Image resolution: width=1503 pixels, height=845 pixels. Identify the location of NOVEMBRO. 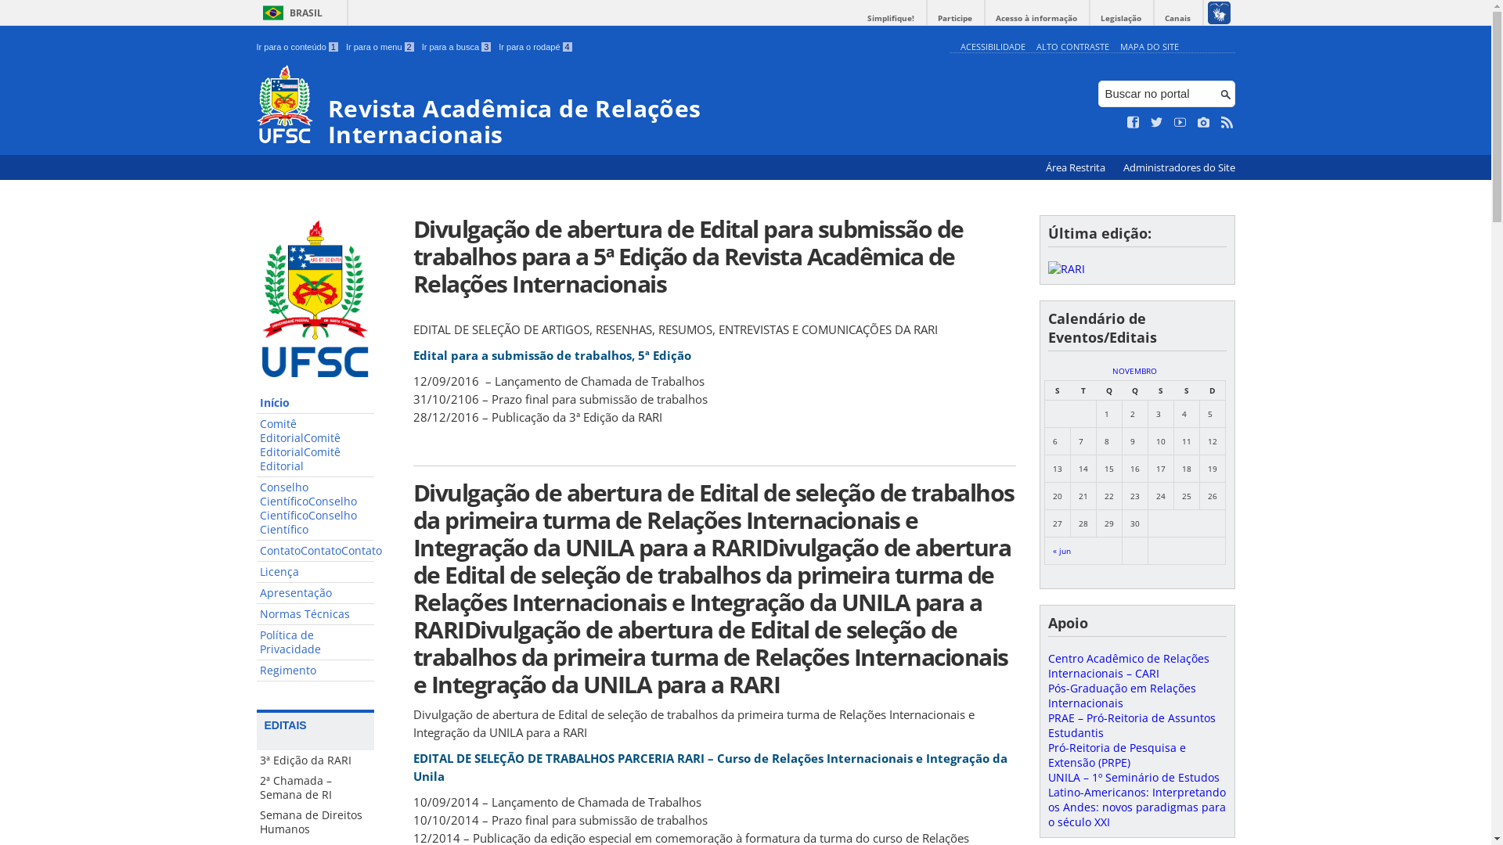
(1135, 371).